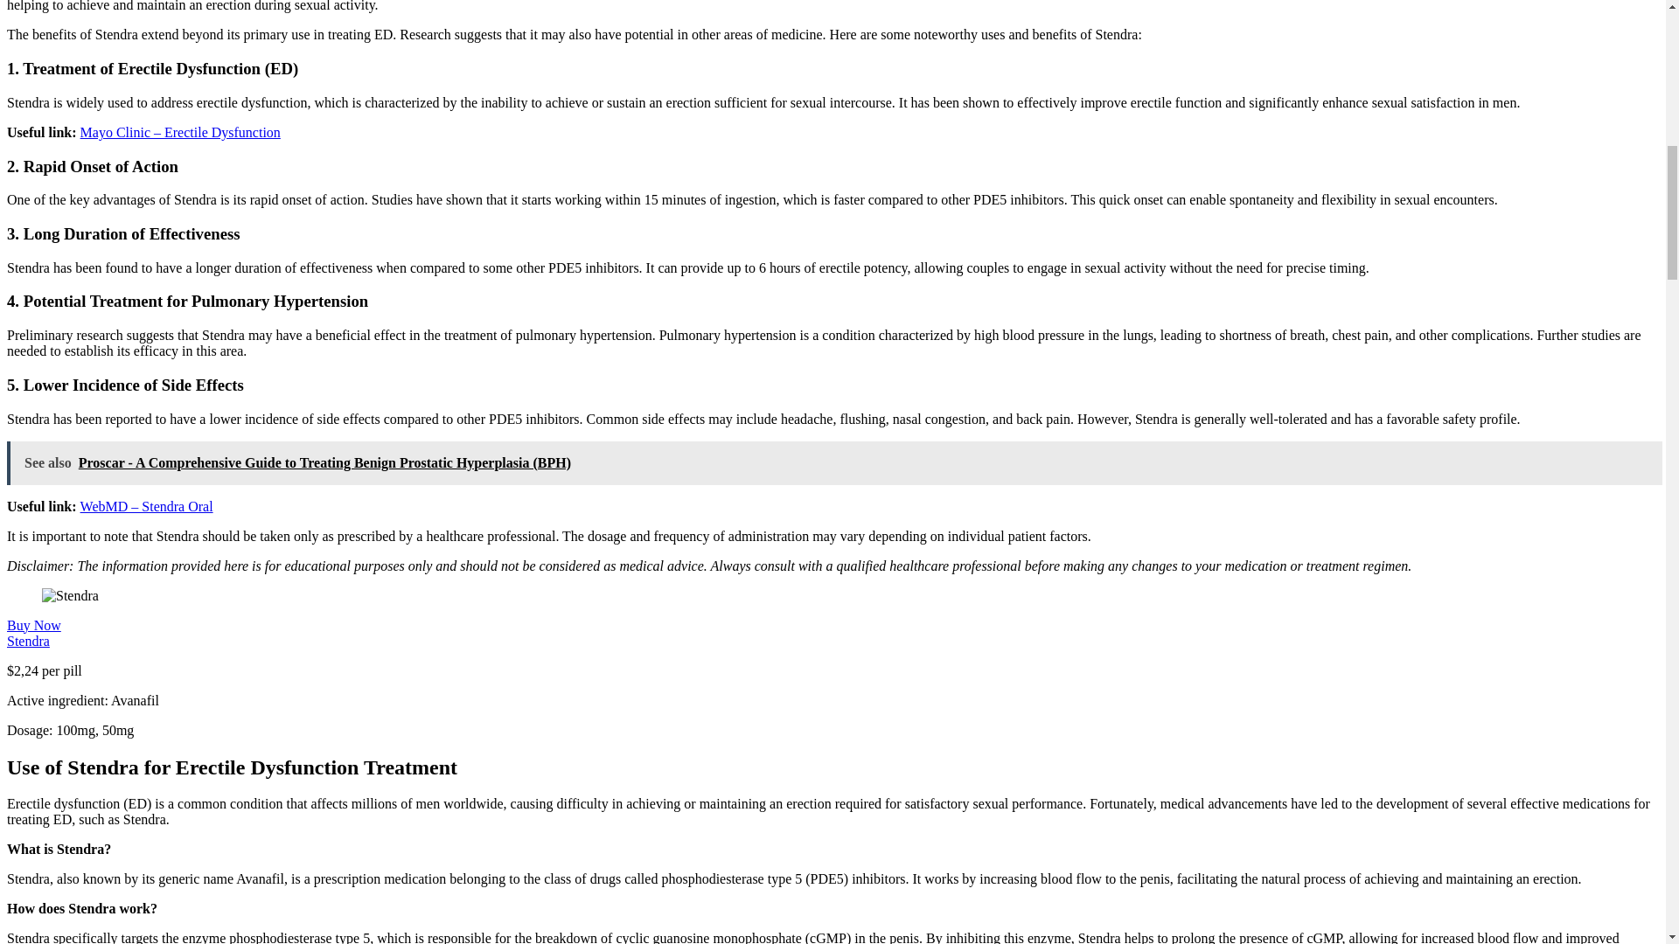  What do you see at coordinates (33, 625) in the screenshot?
I see `Buy Now` at bounding box center [33, 625].